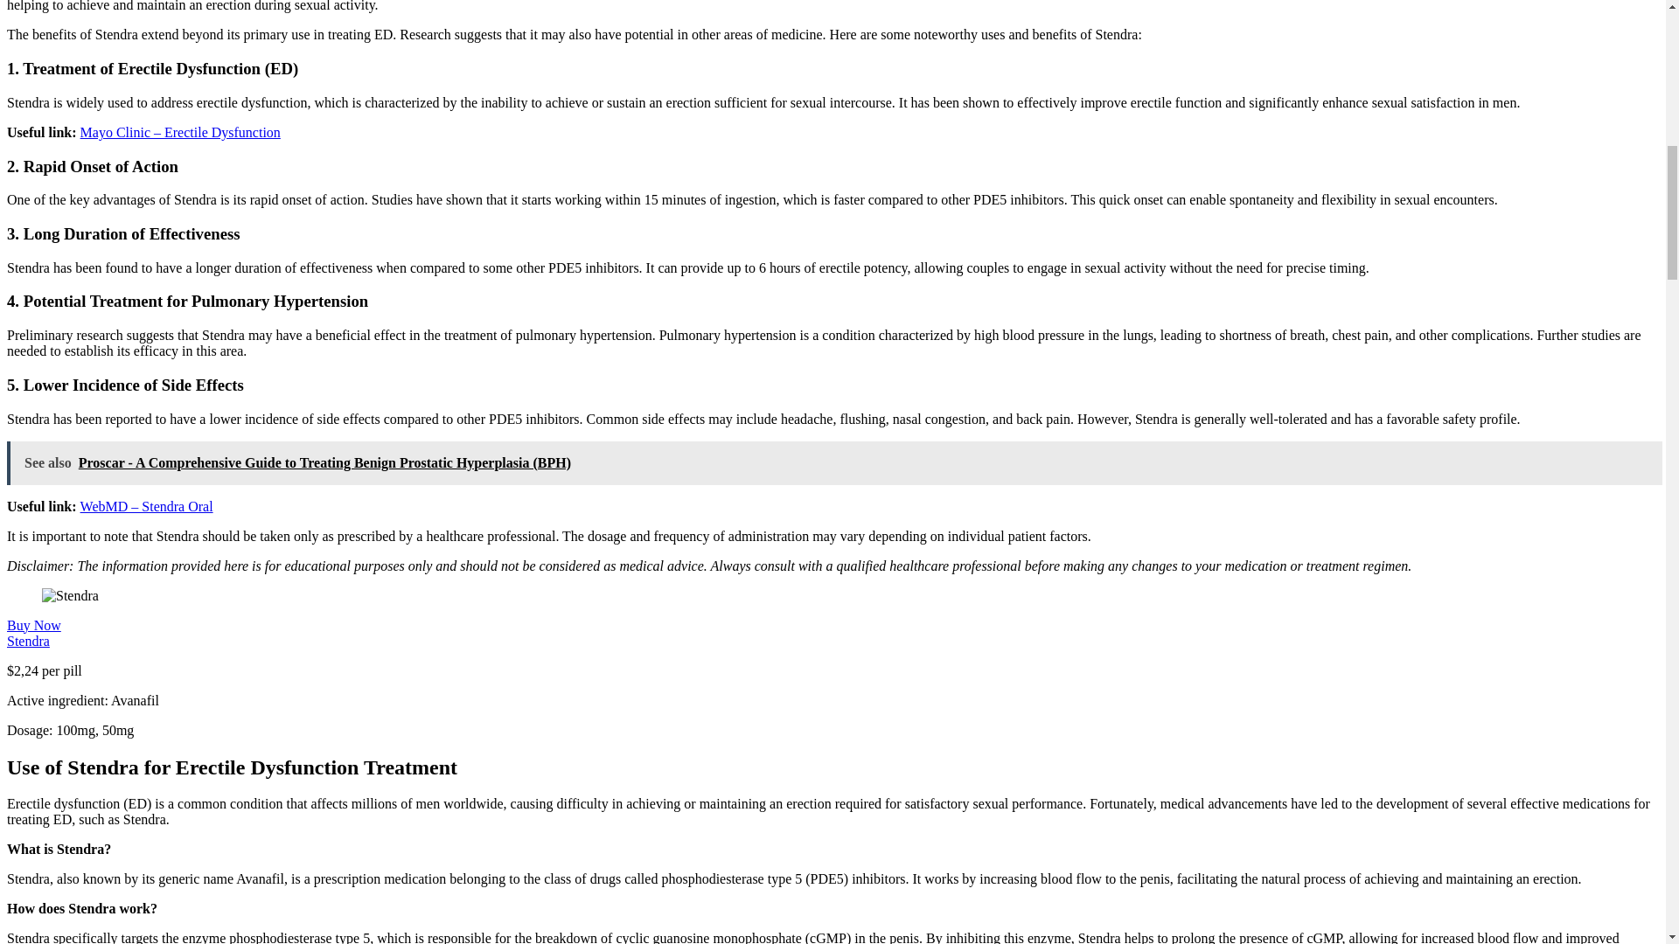  What do you see at coordinates (33, 625) in the screenshot?
I see `Buy Now` at bounding box center [33, 625].